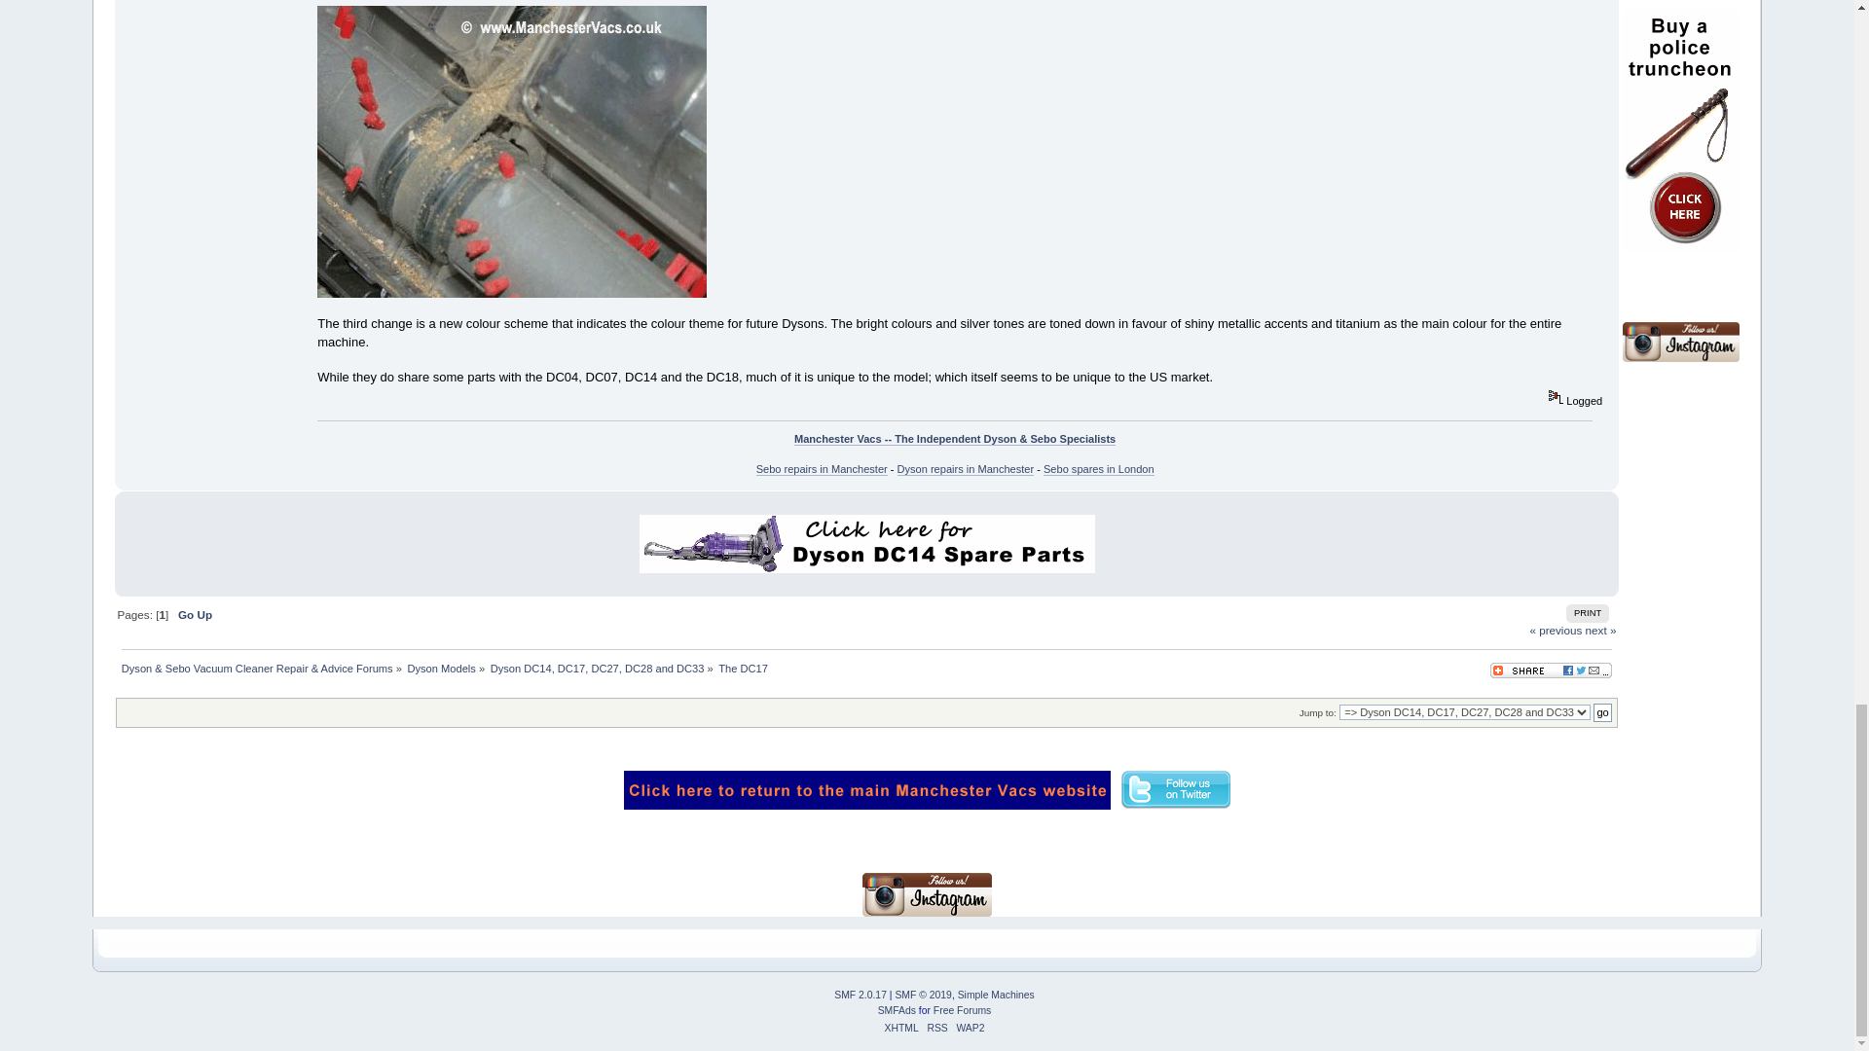  Describe the element at coordinates (860, 995) in the screenshot. I see `Simple Machines Forum` at that location.